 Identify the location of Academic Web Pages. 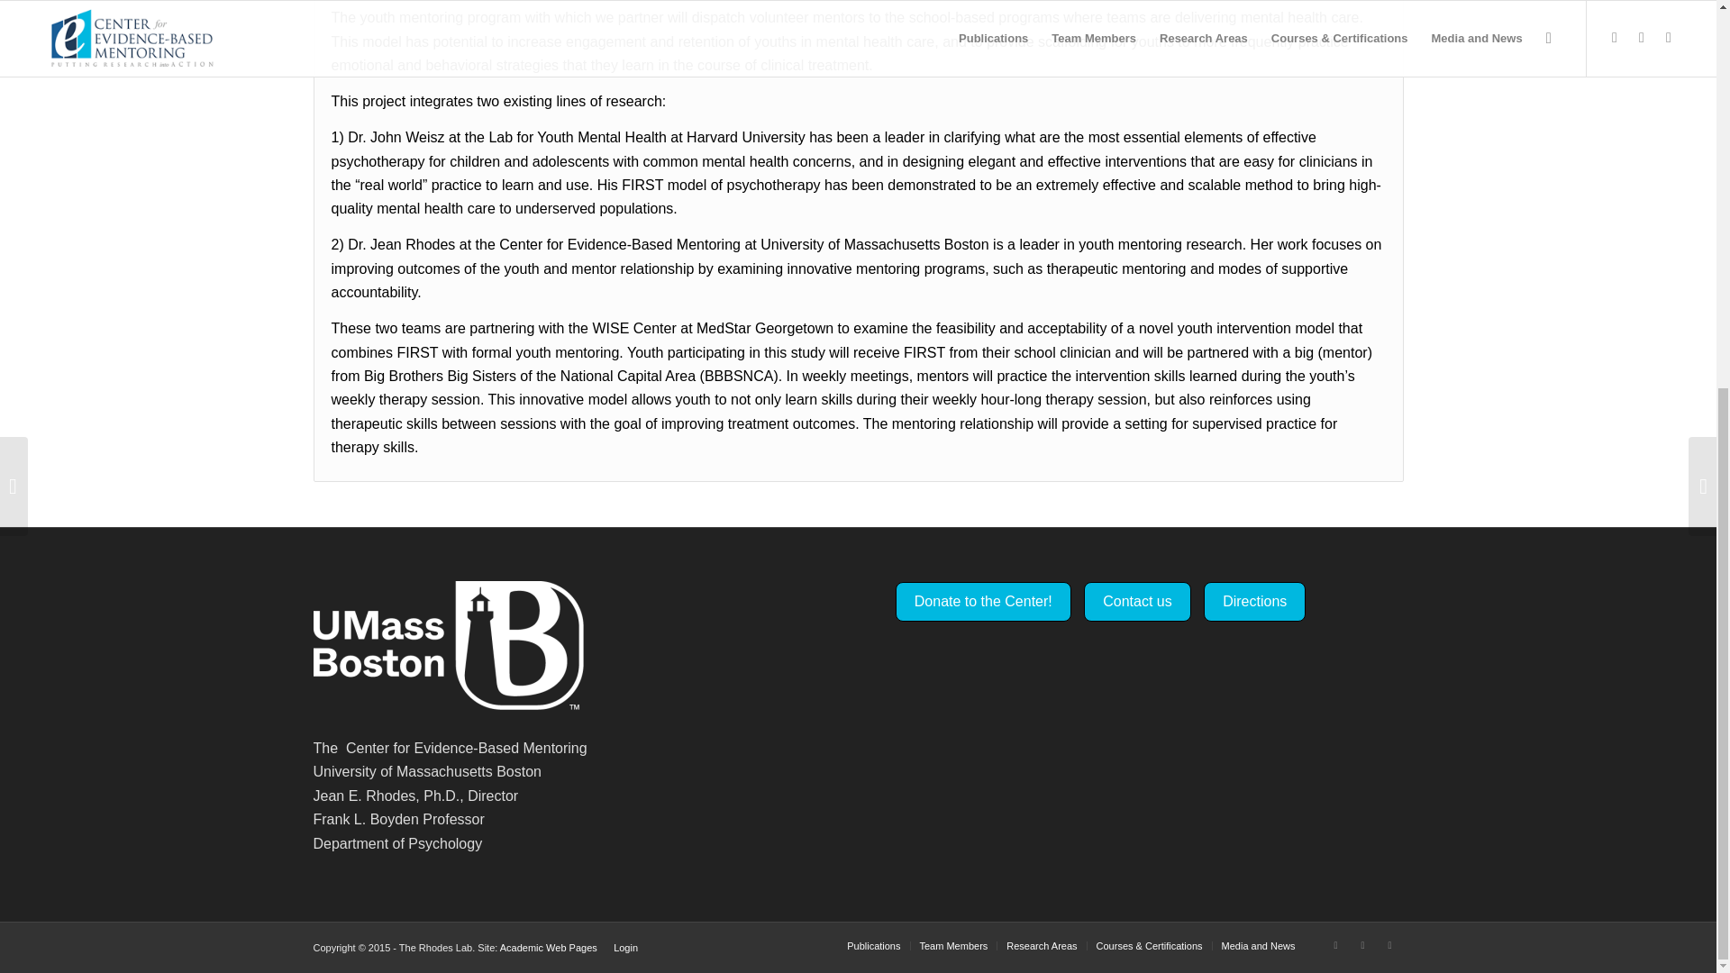
(548, 948).